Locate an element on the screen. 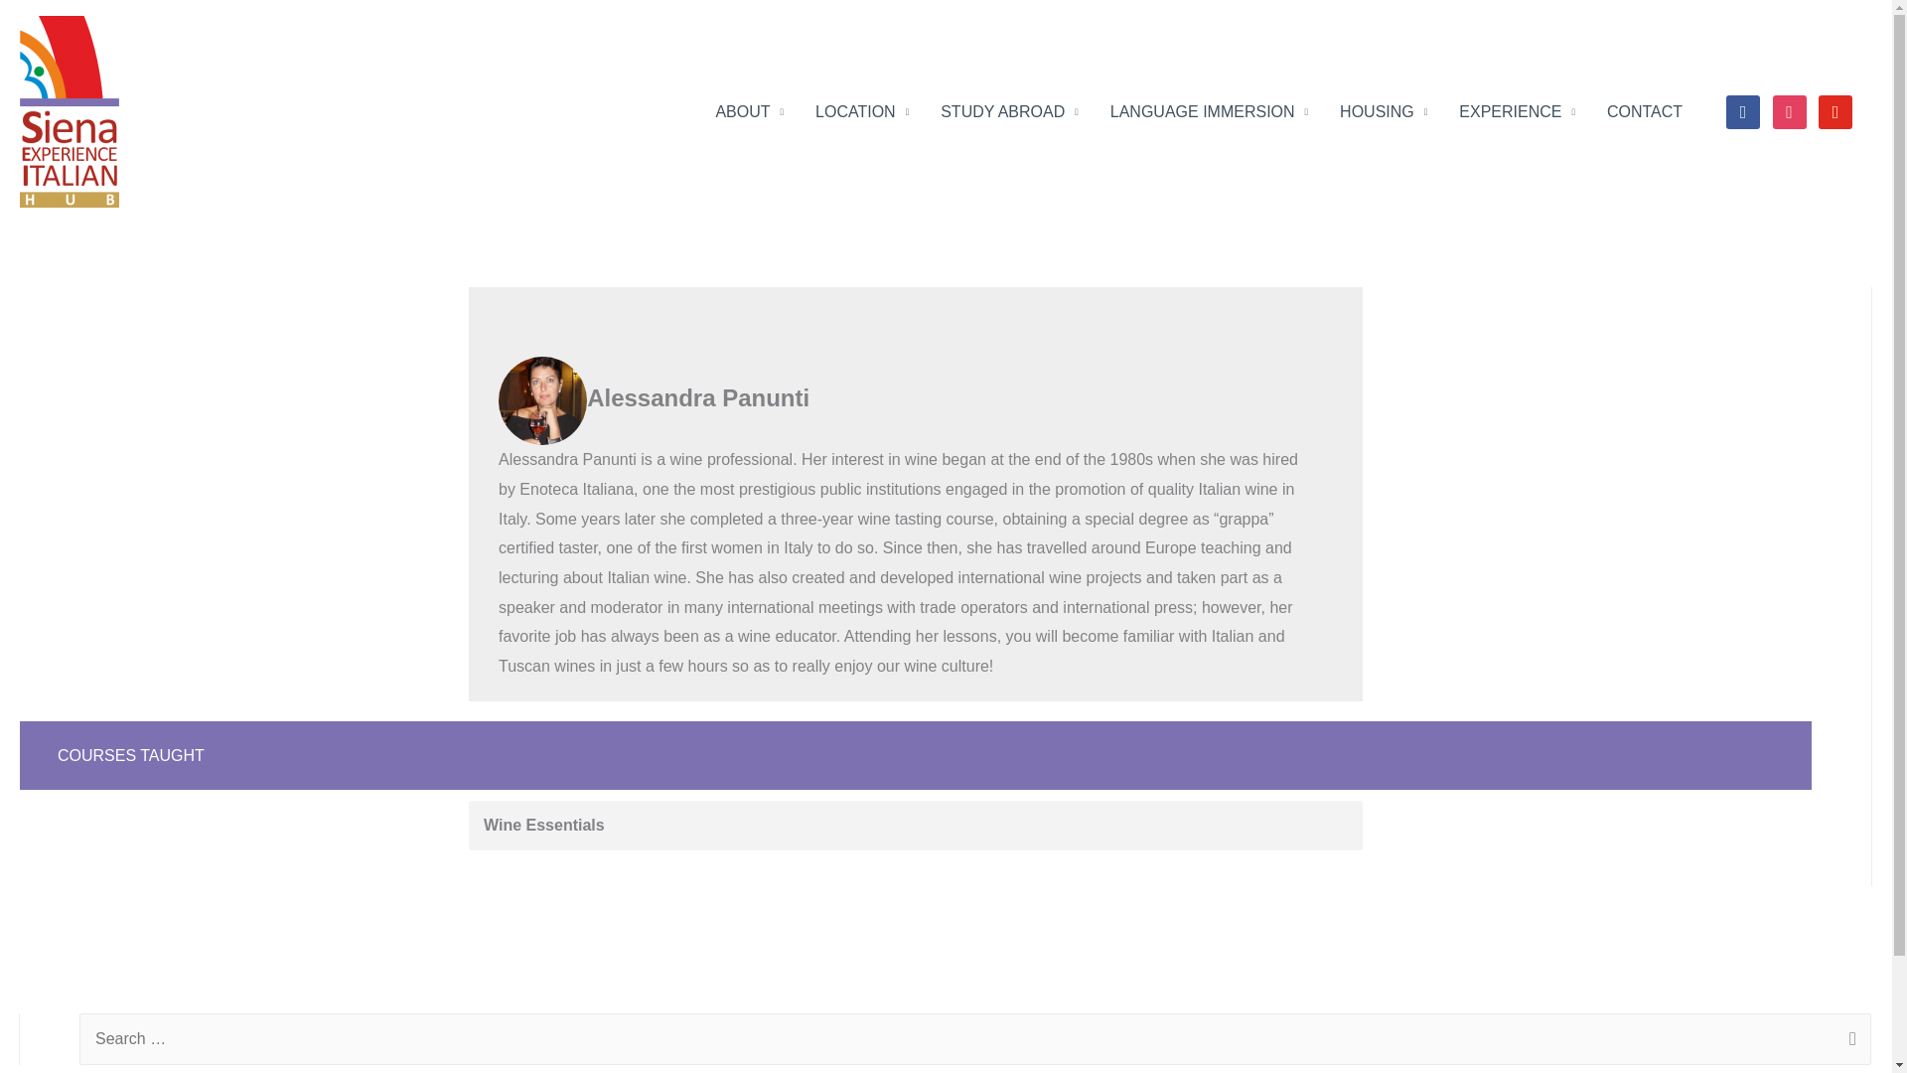  ABOUT is located at coordinates (749, 110).